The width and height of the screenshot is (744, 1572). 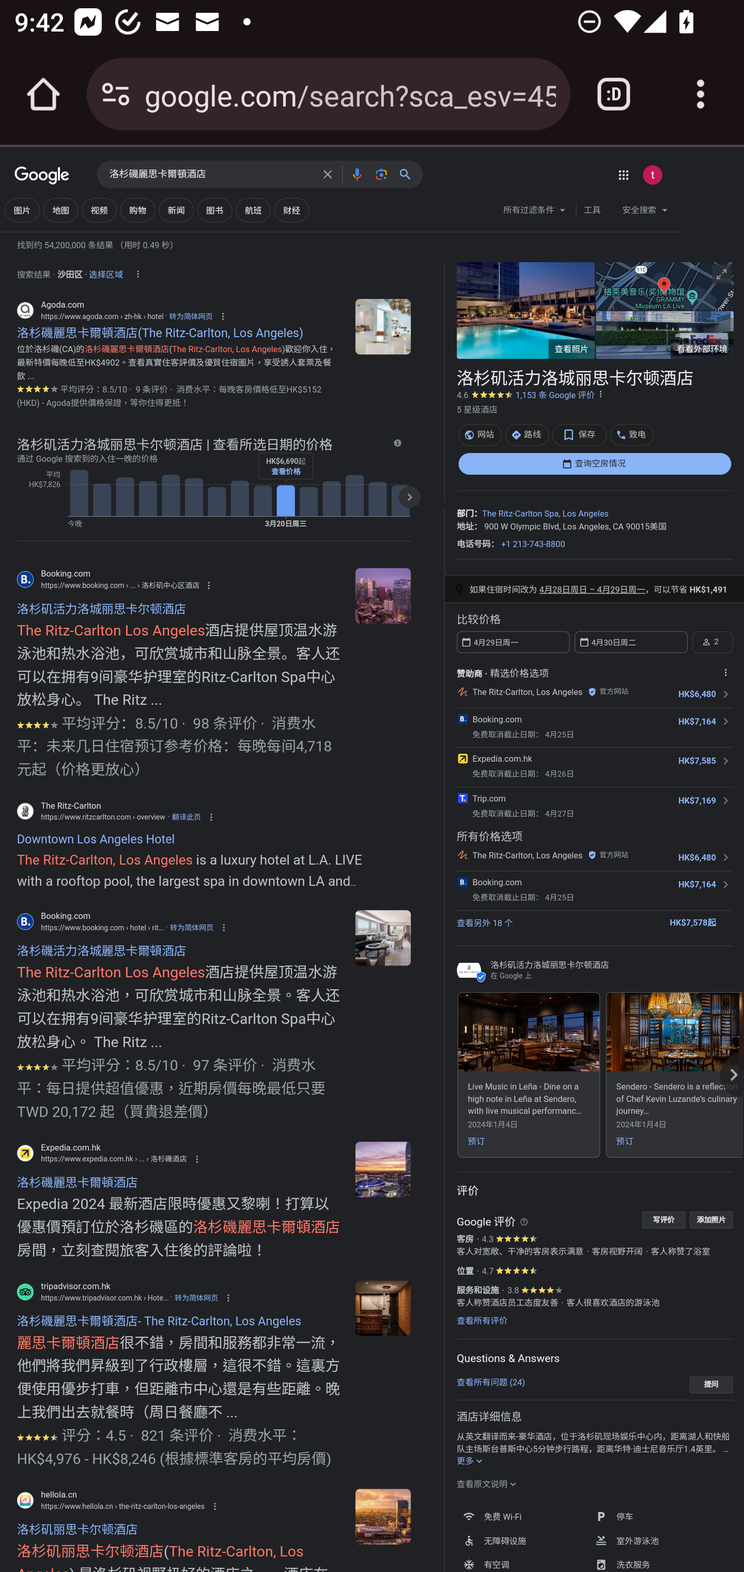 What do you see at coordinates (501, 758) in the screenshot?
I see `Expedia.com.hk` at bounding box center [501, 758].